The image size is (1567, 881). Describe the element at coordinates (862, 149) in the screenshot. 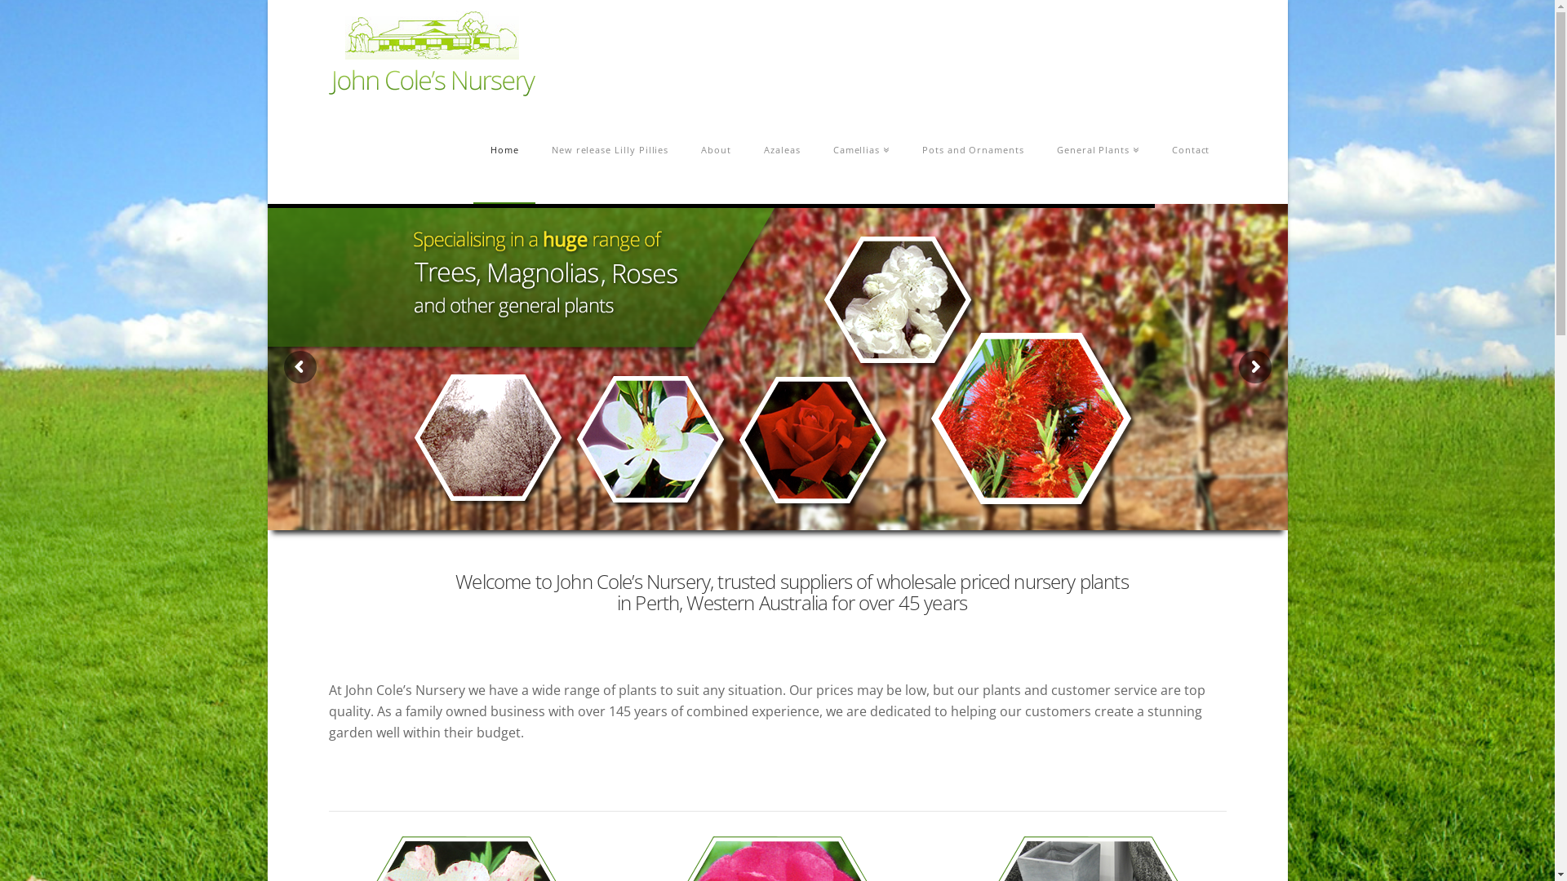

I see `Camellias` at that location.